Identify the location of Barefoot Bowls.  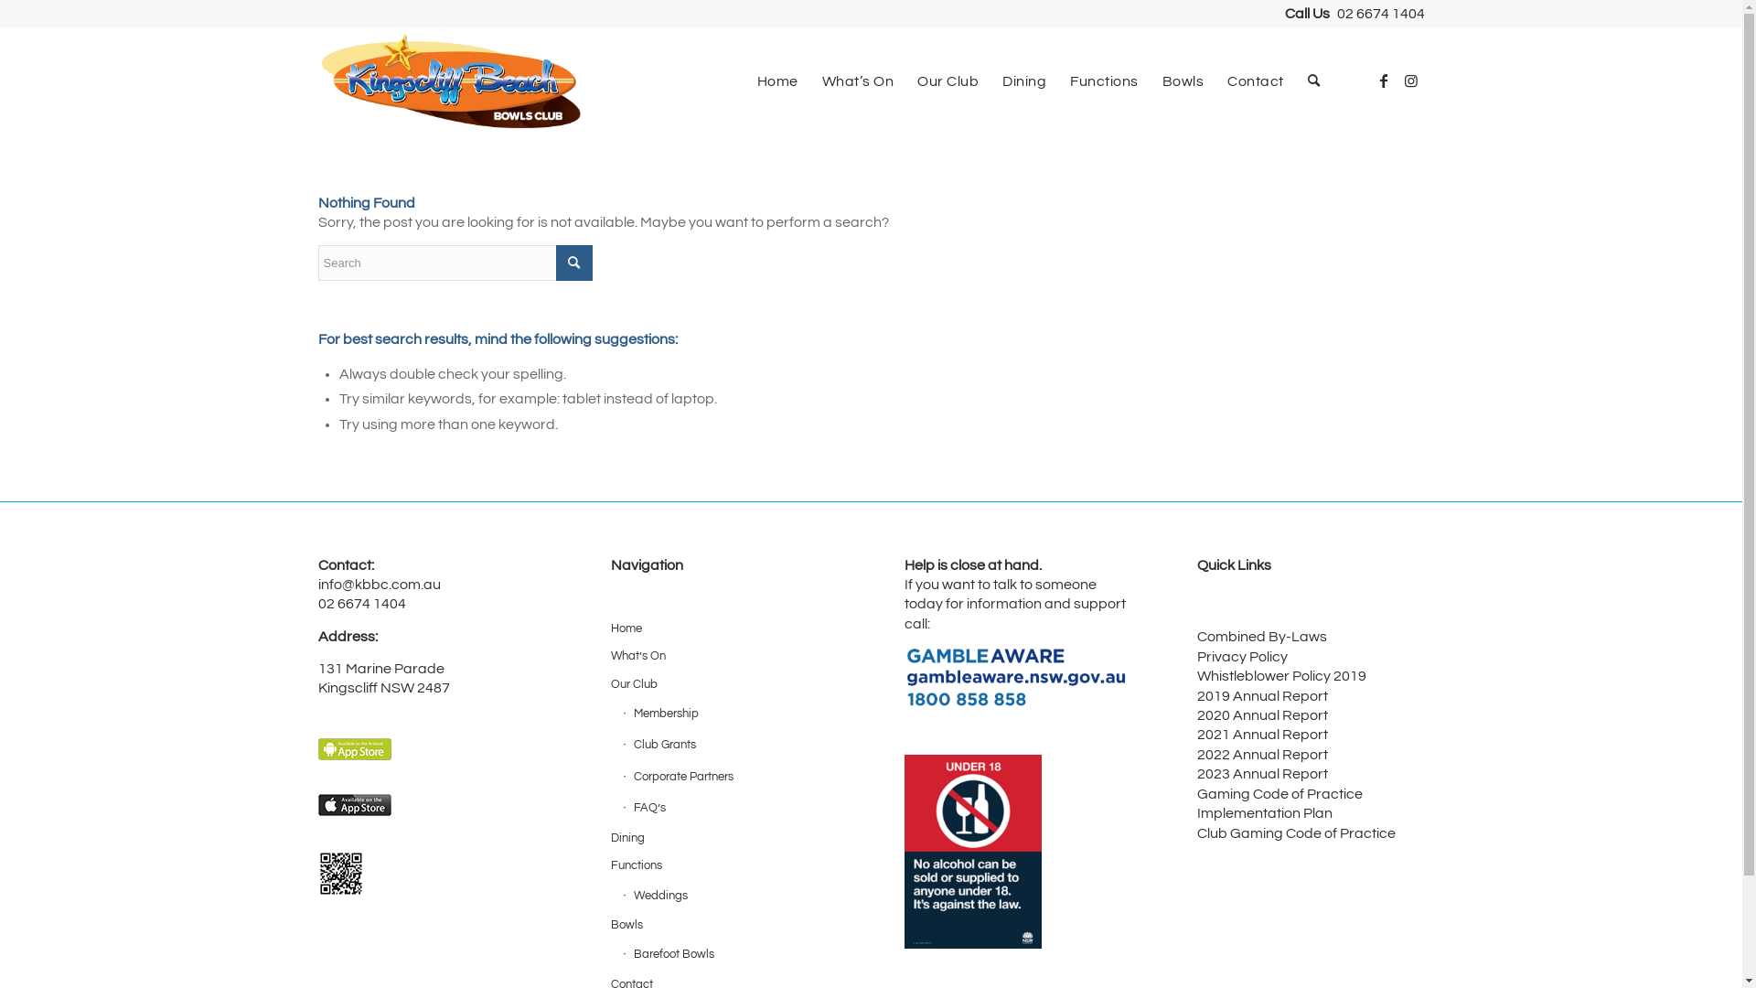
(730, 955).